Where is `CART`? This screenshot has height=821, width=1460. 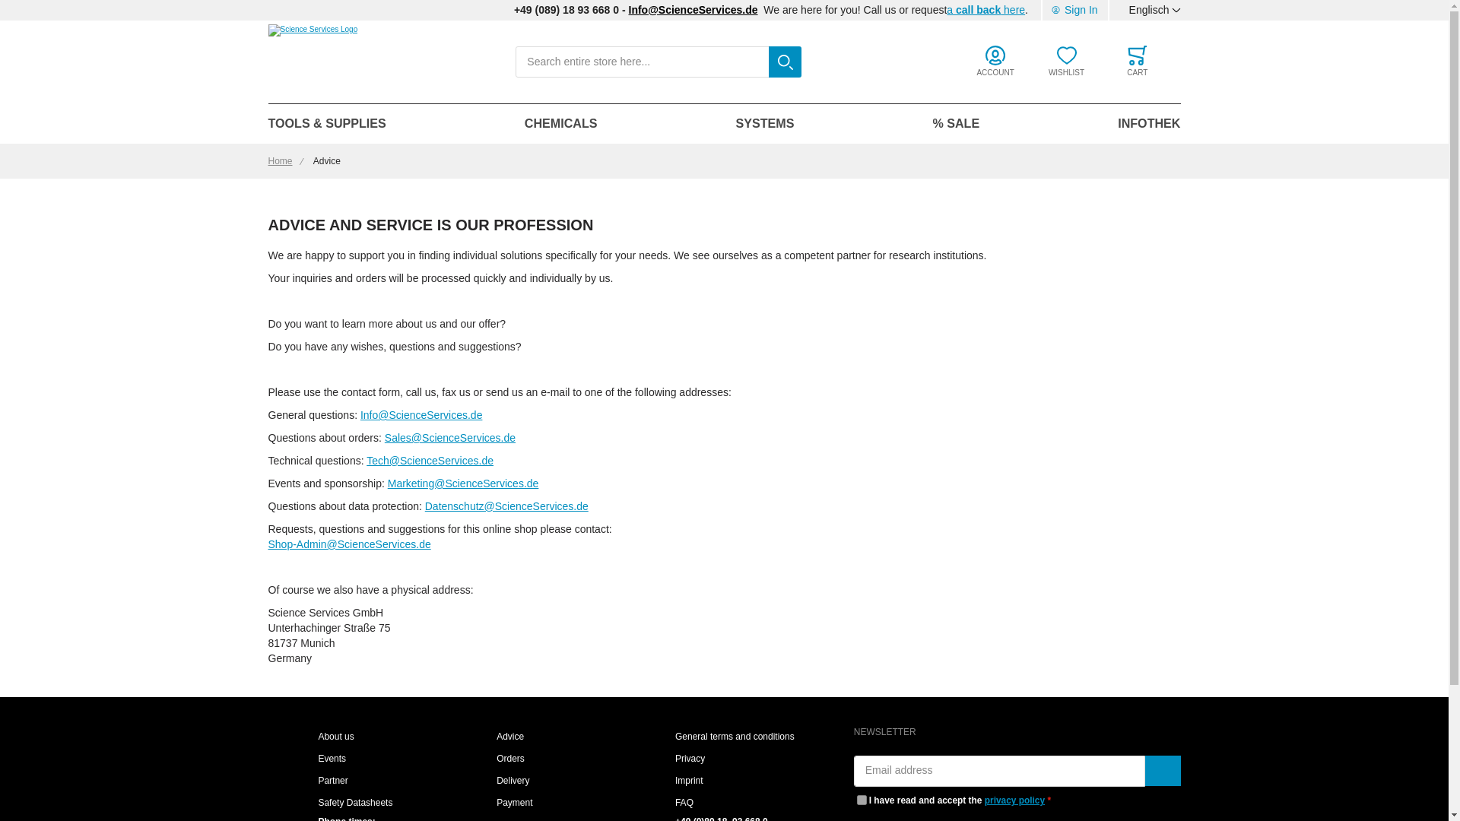 CART is located at coordinates (1137, 62).